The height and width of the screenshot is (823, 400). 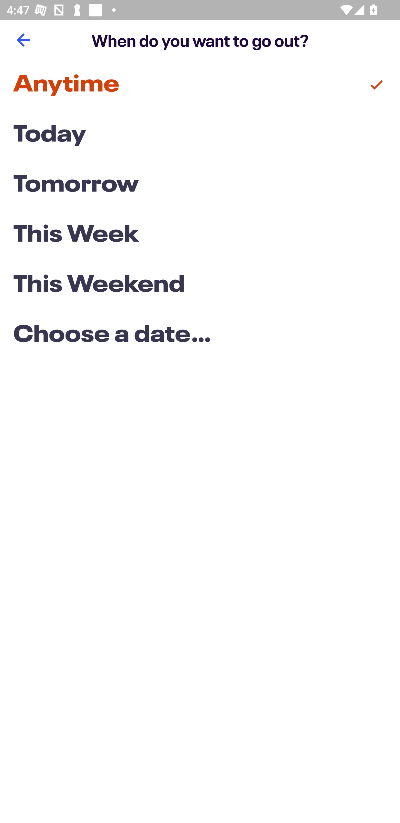 What do you see at coordinates (200, 85) in the screenshot?
I see `Anytime` at bounding box center [200, 85].